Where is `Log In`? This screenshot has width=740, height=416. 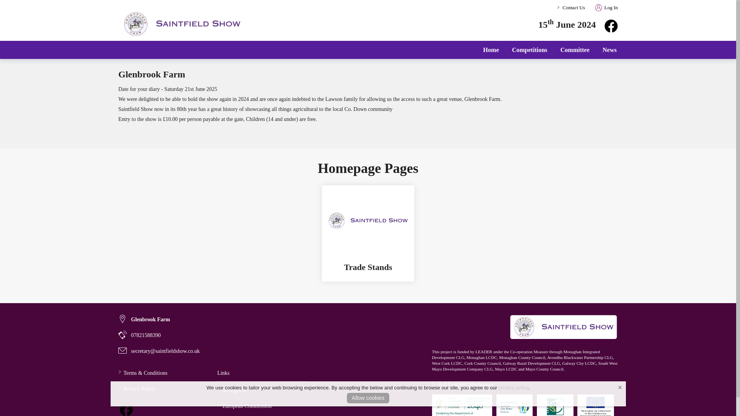
Log In is located at coordinates (604, 7).